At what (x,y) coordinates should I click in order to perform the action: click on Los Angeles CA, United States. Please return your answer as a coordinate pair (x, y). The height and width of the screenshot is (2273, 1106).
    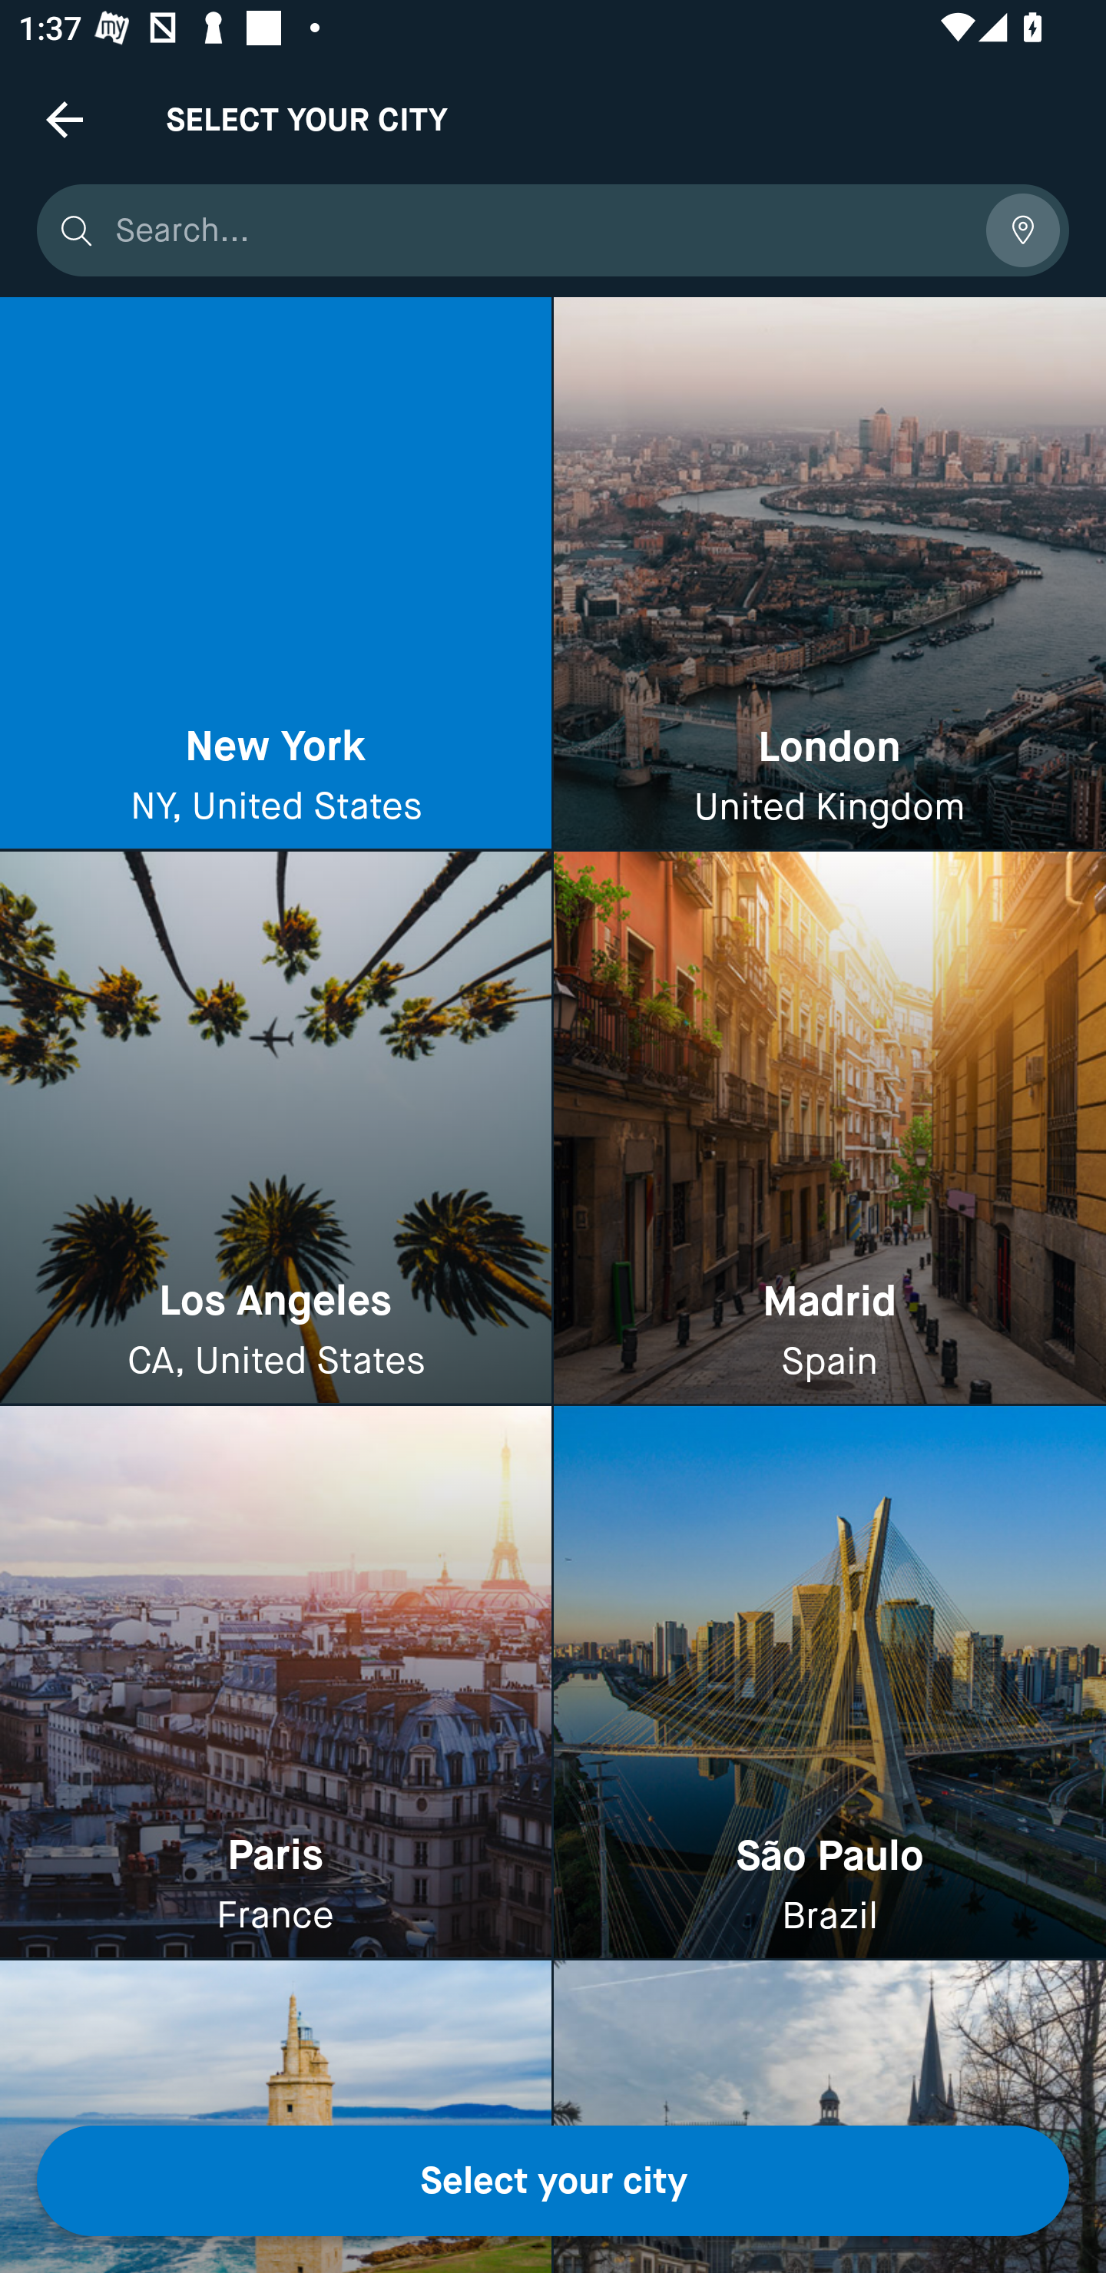
    Looking at the image, I should click on (276, 1129).